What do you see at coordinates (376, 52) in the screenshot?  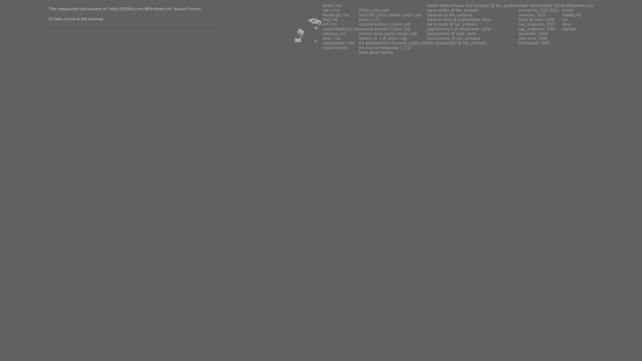 I see `thrice great hermes` at bounding box center [376, 52].